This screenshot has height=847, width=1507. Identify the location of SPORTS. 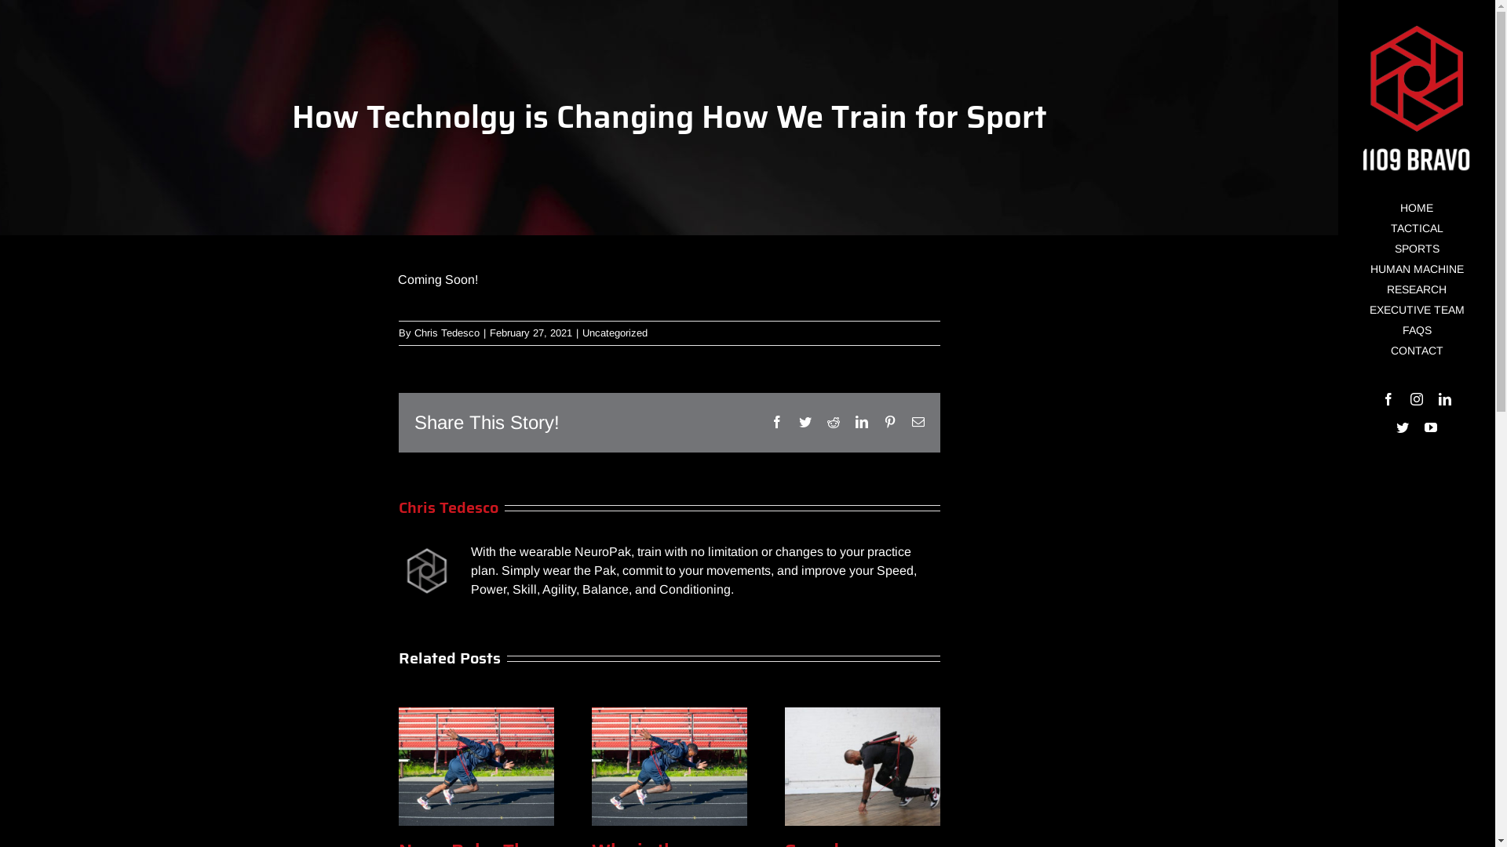
(1417, 249).